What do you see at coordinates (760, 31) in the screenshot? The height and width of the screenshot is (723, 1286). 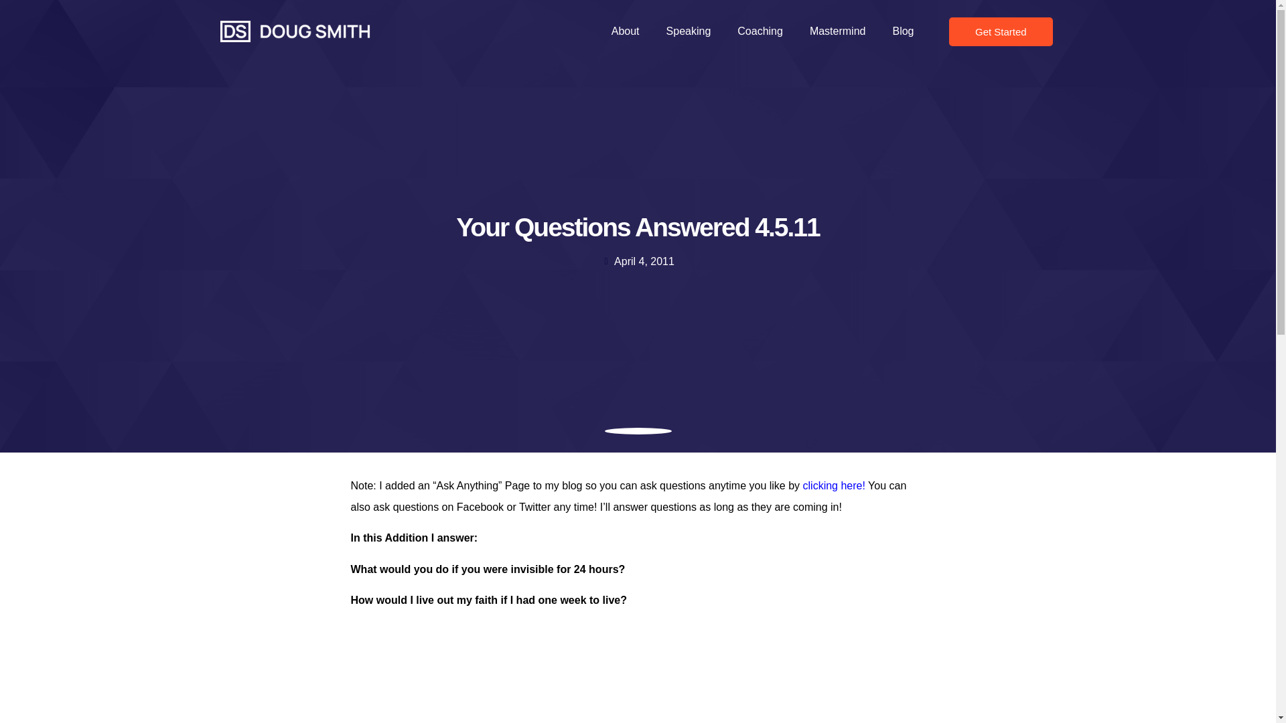 I see `Coaching` at bounding box center [760, 31].